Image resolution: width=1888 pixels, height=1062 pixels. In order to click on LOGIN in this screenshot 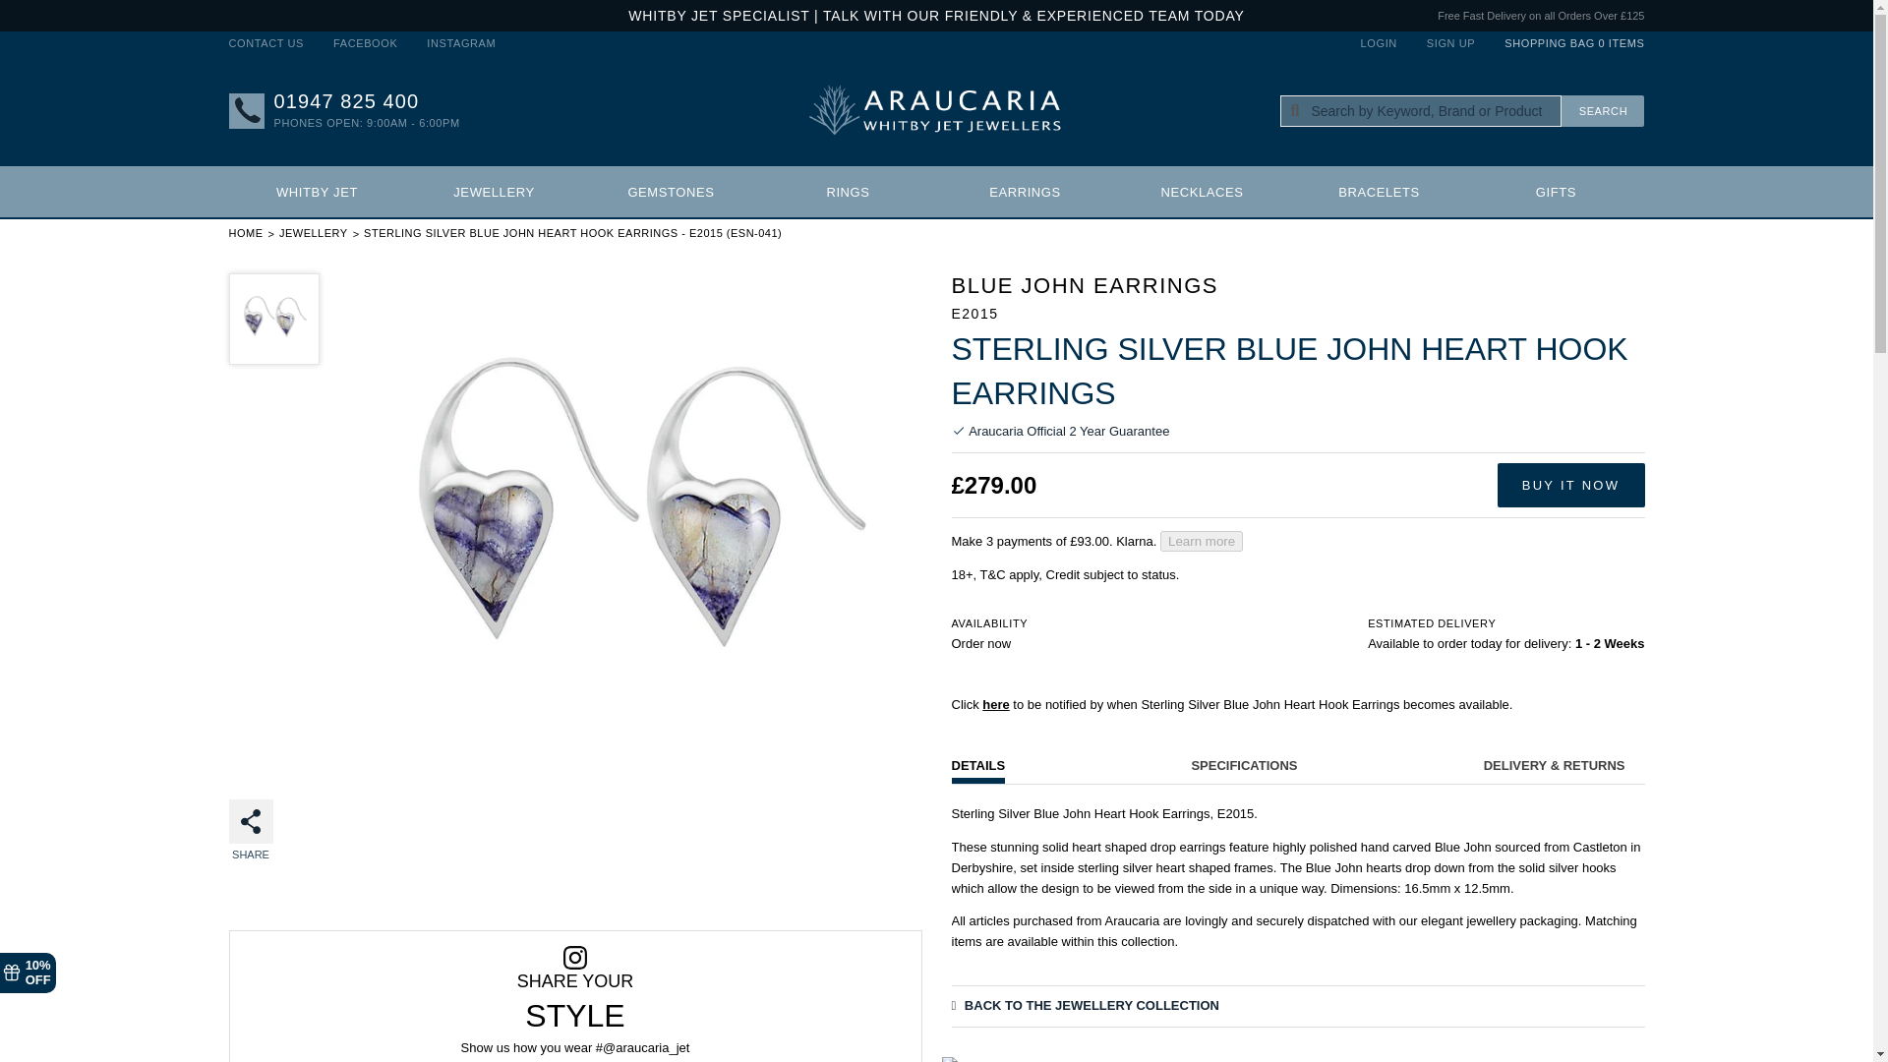, I will do `click(1386, 43)`.